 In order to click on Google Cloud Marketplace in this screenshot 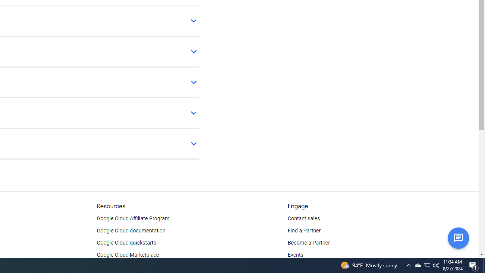, I will do `click(127, 255)`.